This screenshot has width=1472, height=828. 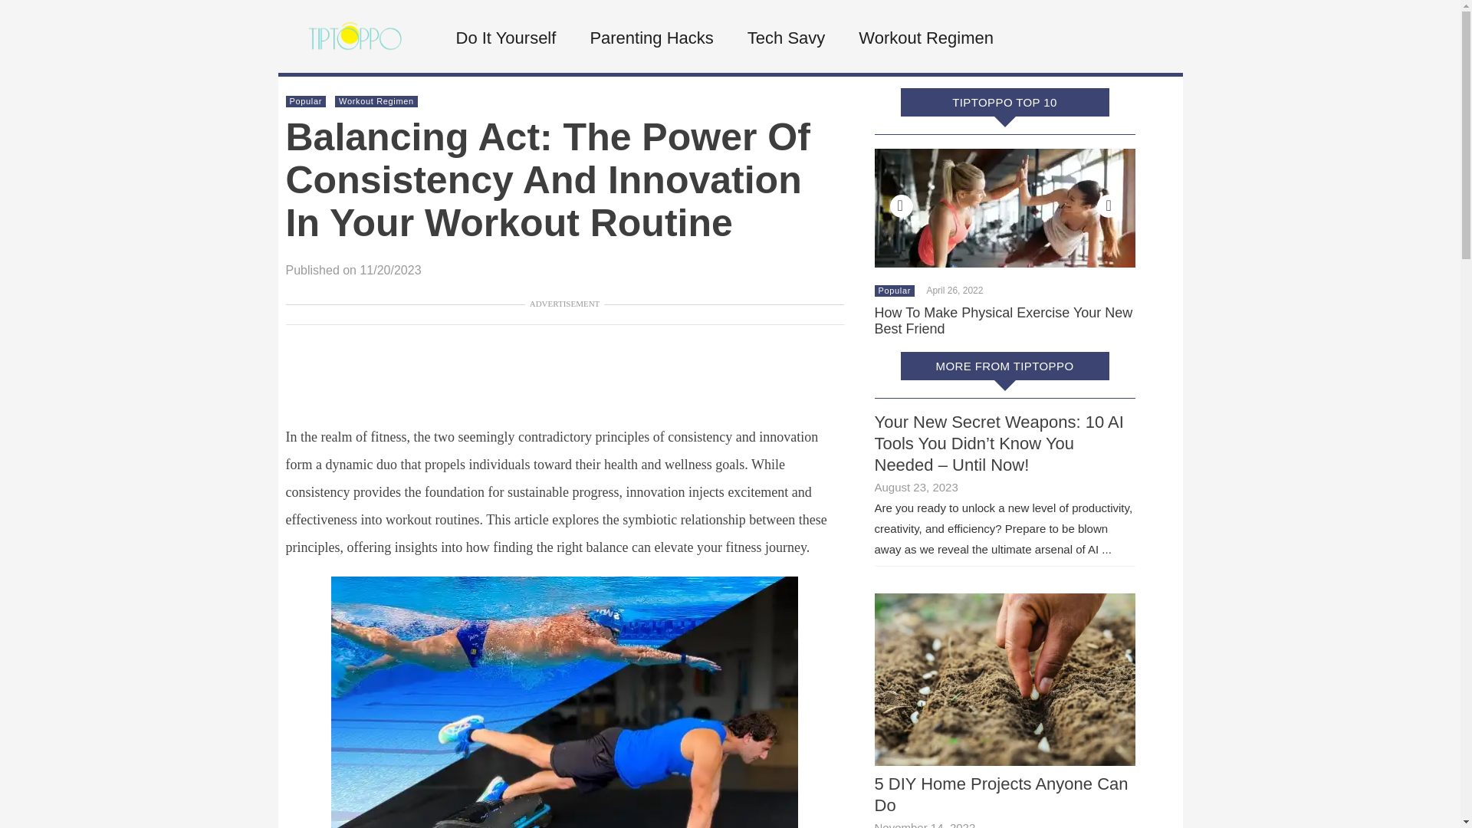 I want to click on Tech Savy, so click(x=784, y=38).